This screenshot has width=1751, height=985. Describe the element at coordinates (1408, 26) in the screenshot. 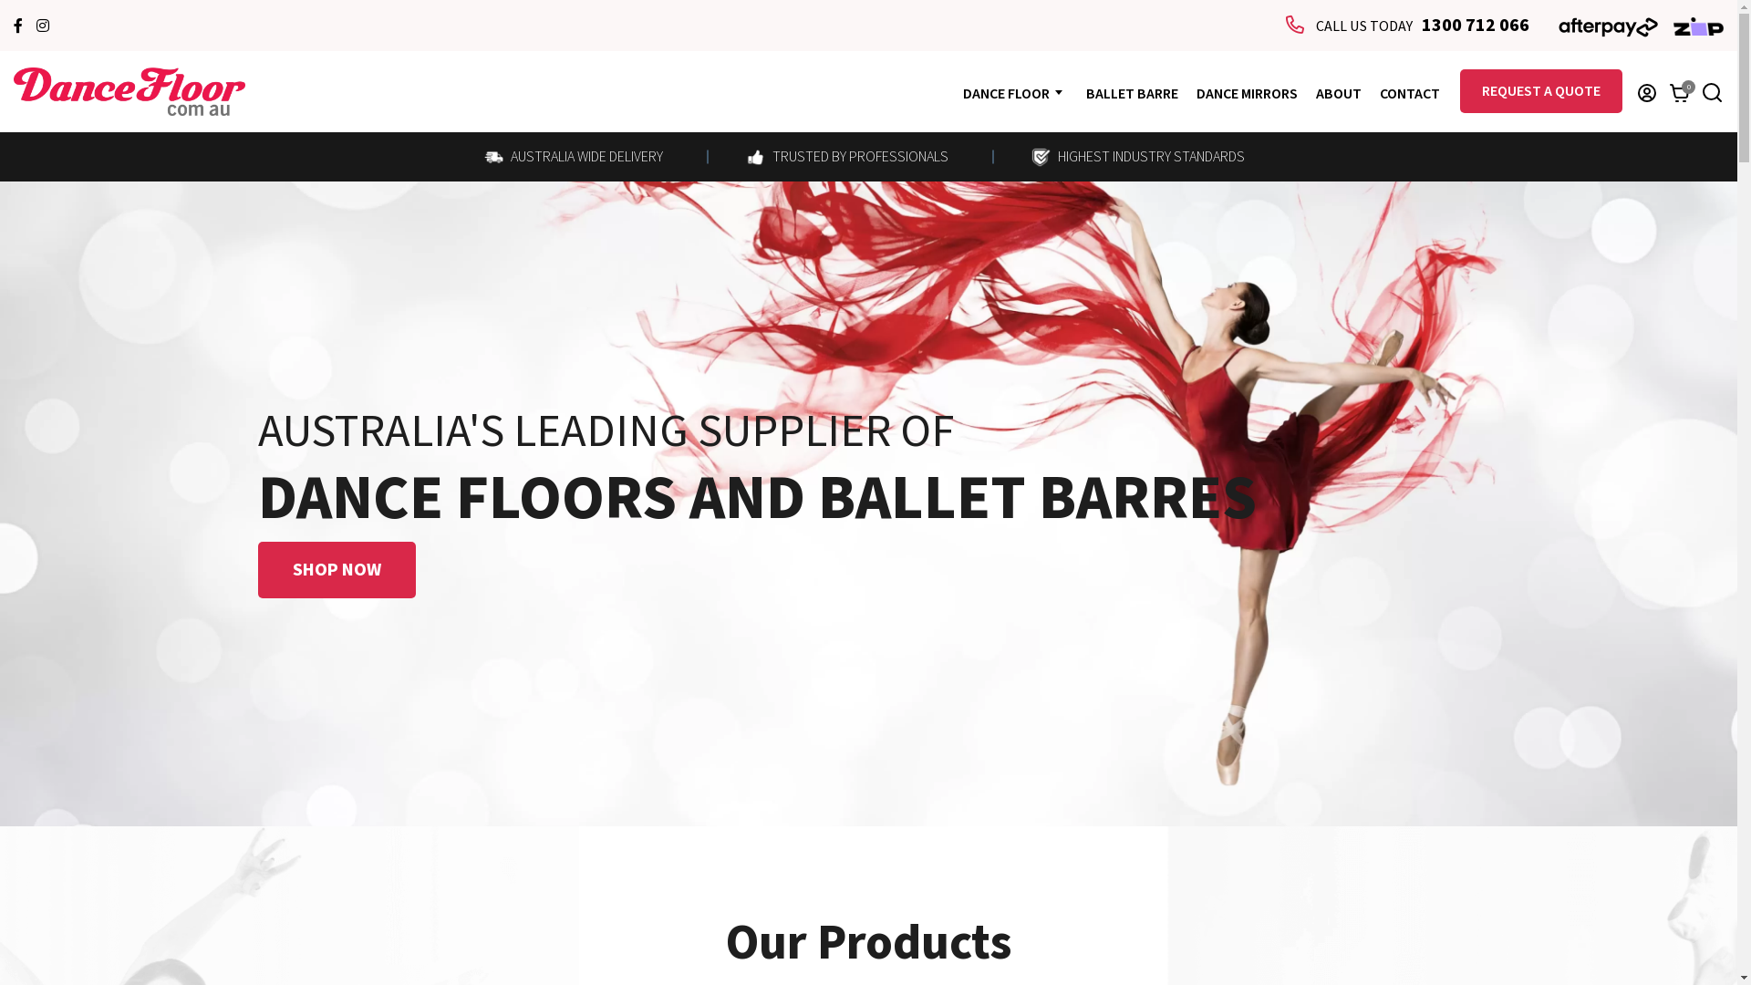

I see `CALL US TODAY1300 712 066` at that location.